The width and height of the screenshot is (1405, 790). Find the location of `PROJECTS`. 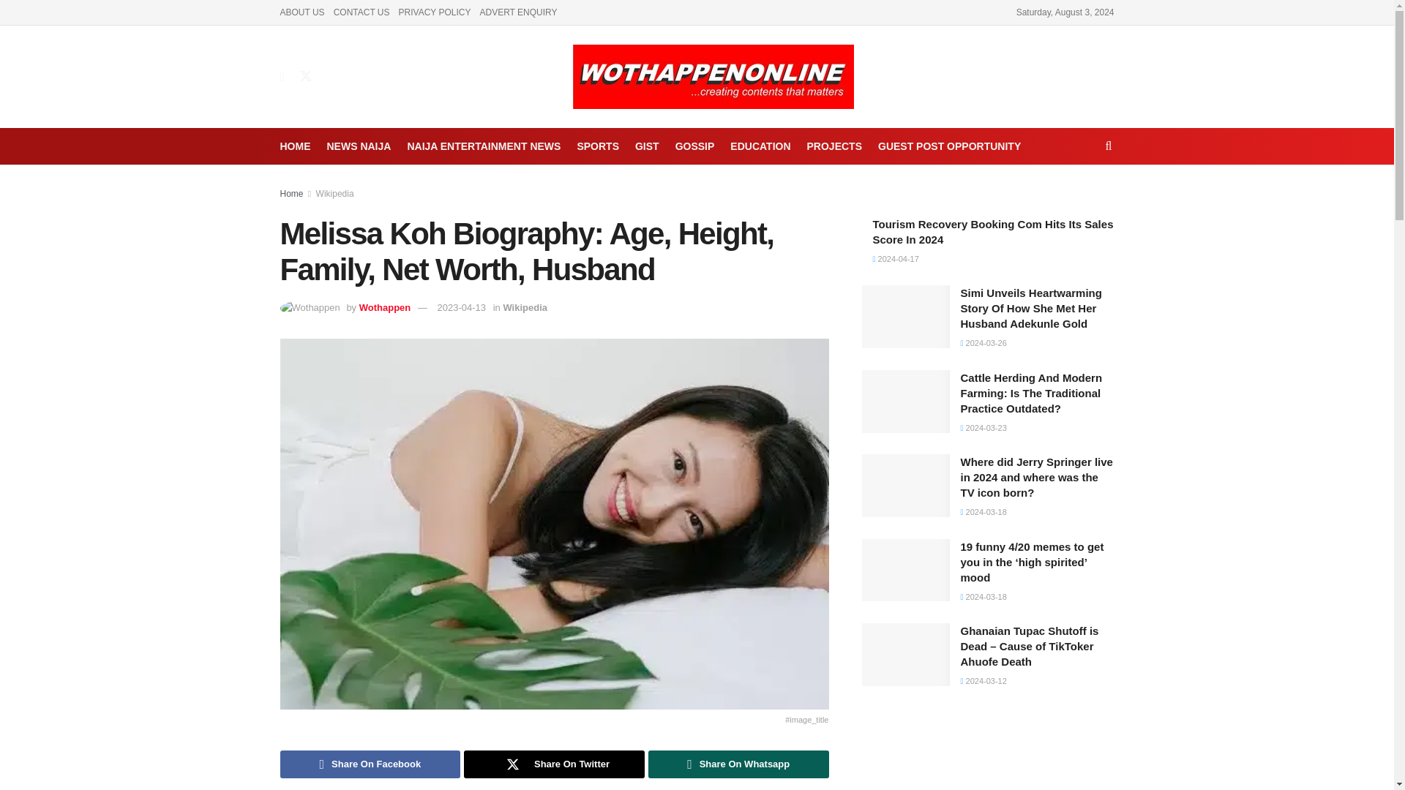

PROJECTS is located at coordinates (834, 146).